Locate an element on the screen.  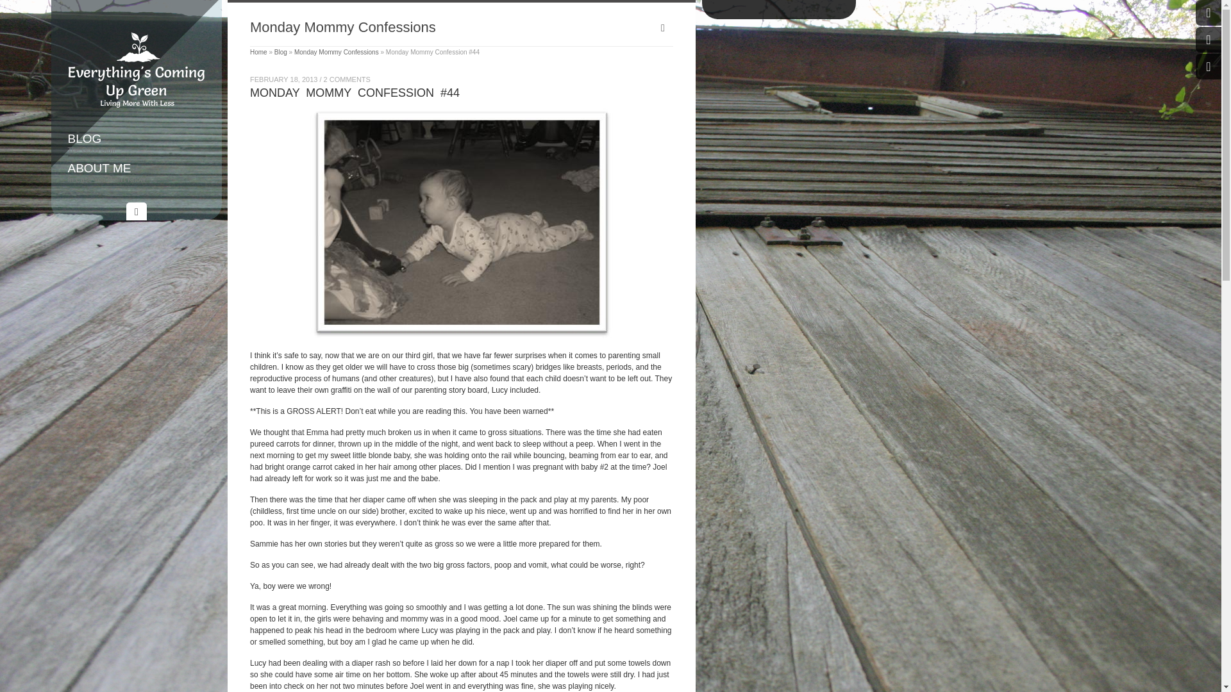
Monday Mommy Confessions is located at coordinates (346, 78).